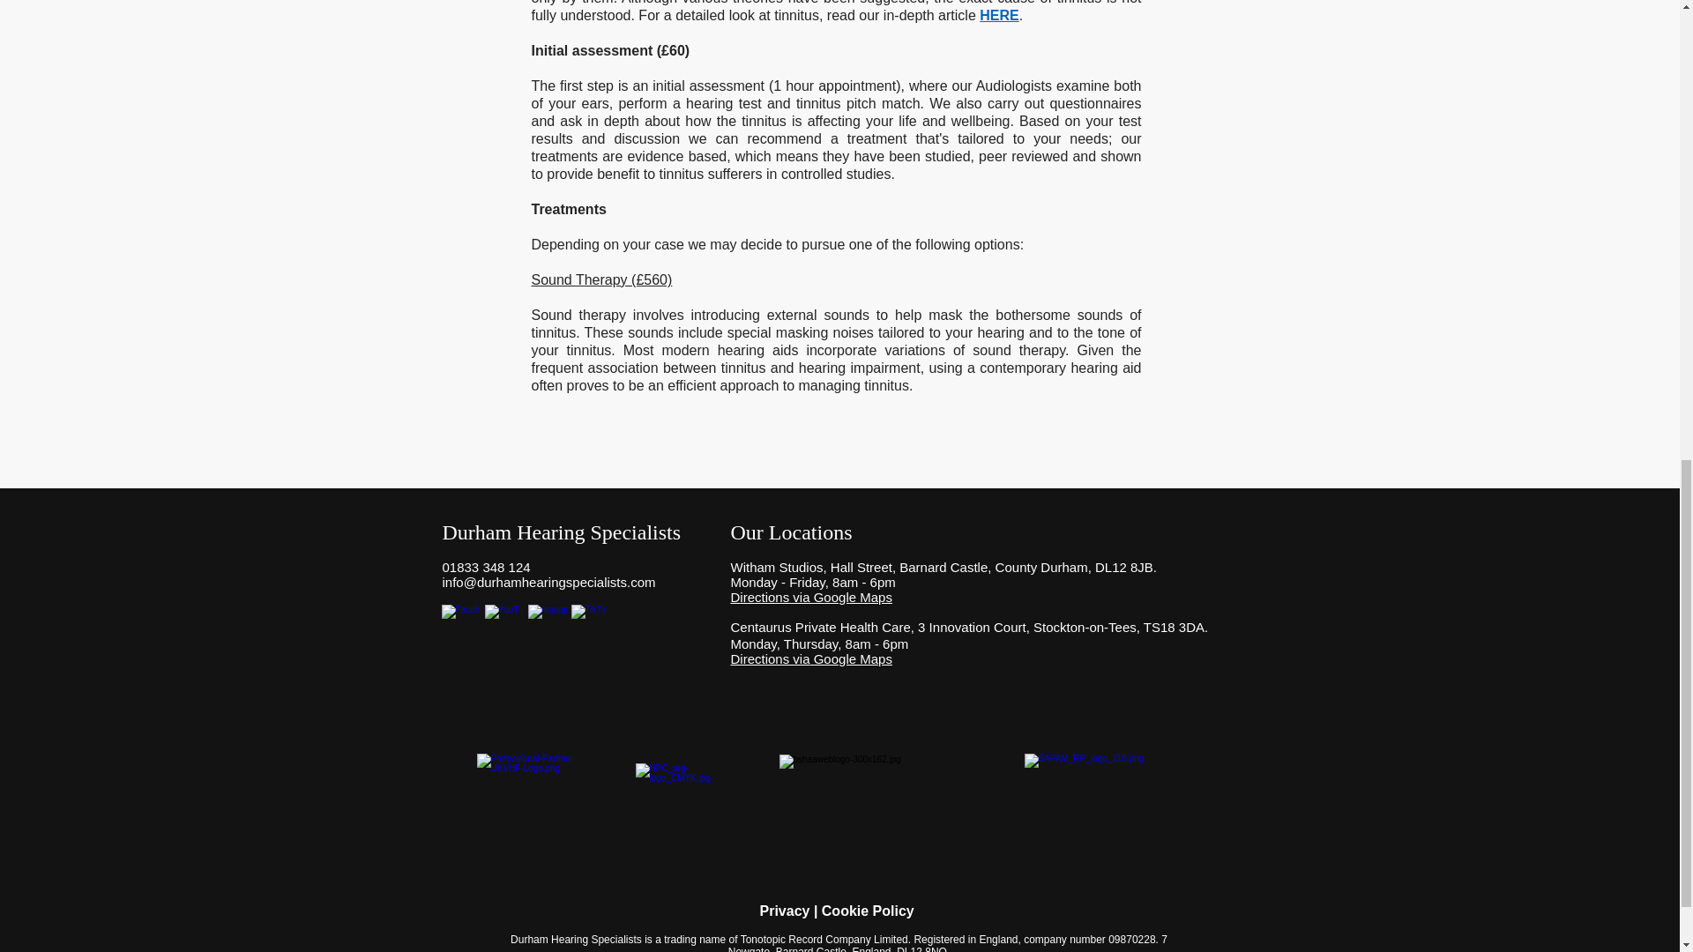  I want to click on HERE, so click(999, 14).